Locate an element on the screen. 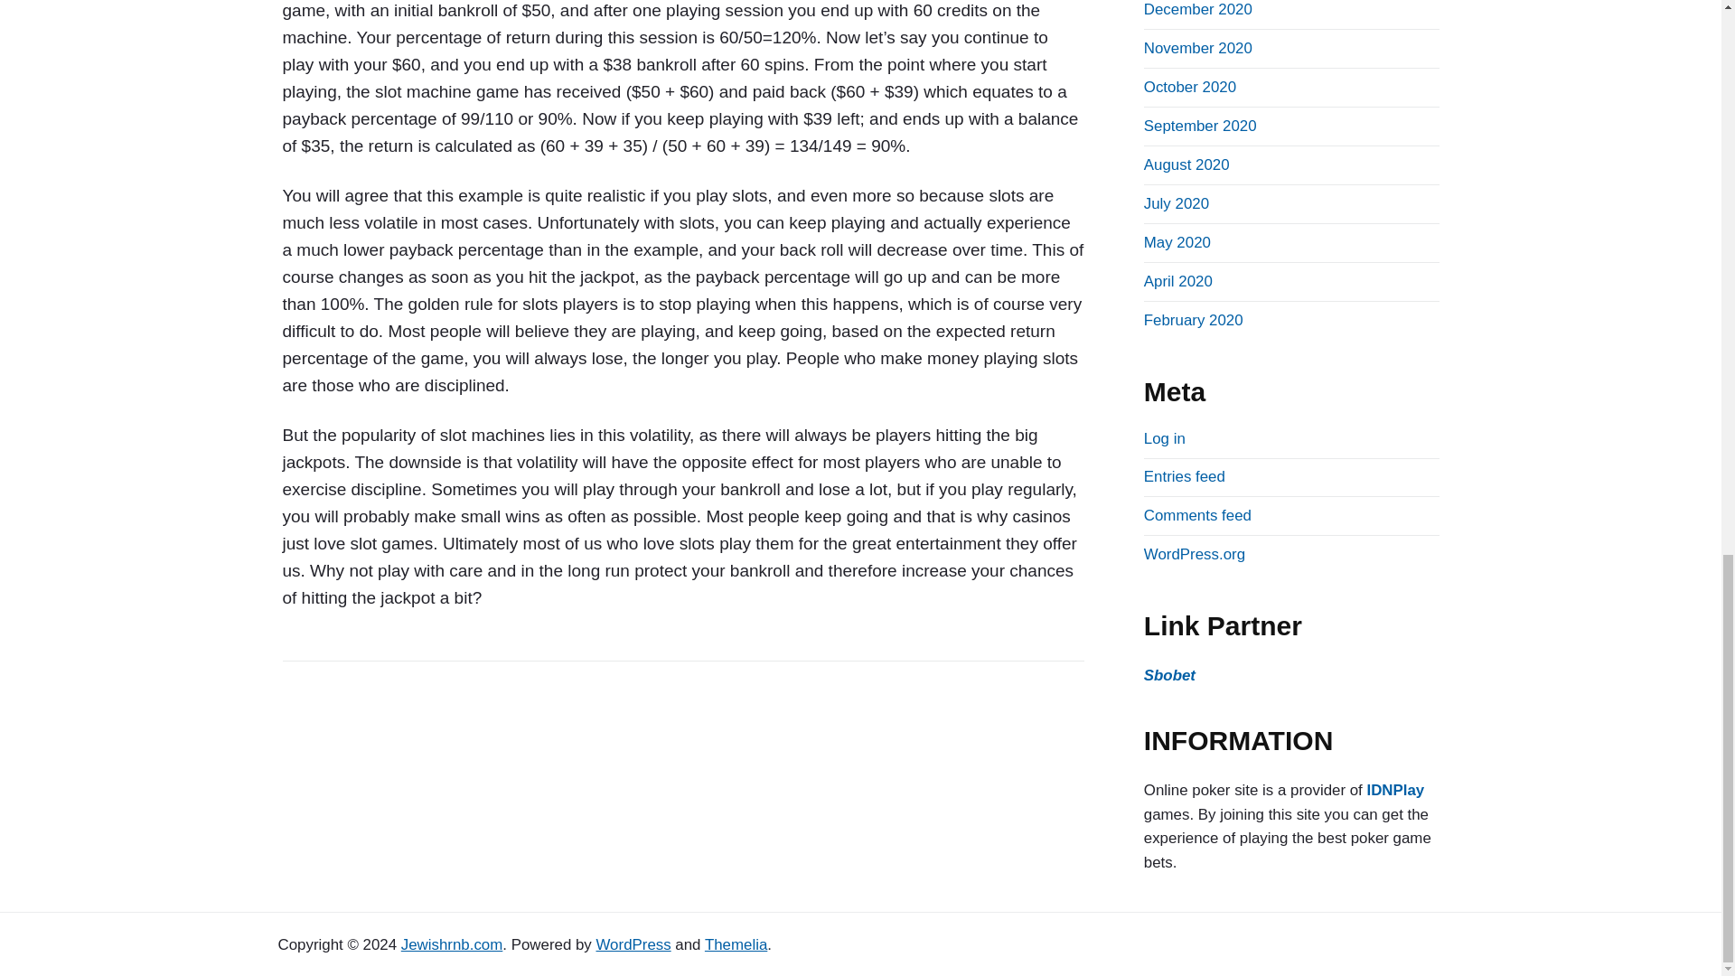 The width and height of the screenshot is (1735, 976). December 2020 is located at coordinates (1198, 9).